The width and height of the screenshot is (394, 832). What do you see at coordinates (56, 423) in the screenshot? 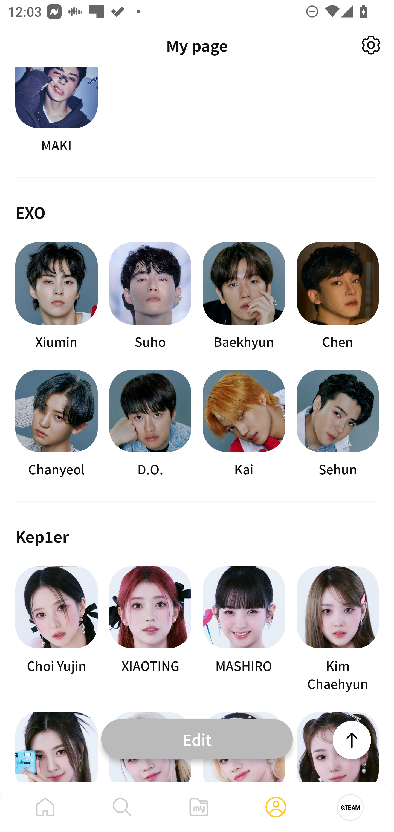
I see `Chanyeol` at bounding box center [56, 423].